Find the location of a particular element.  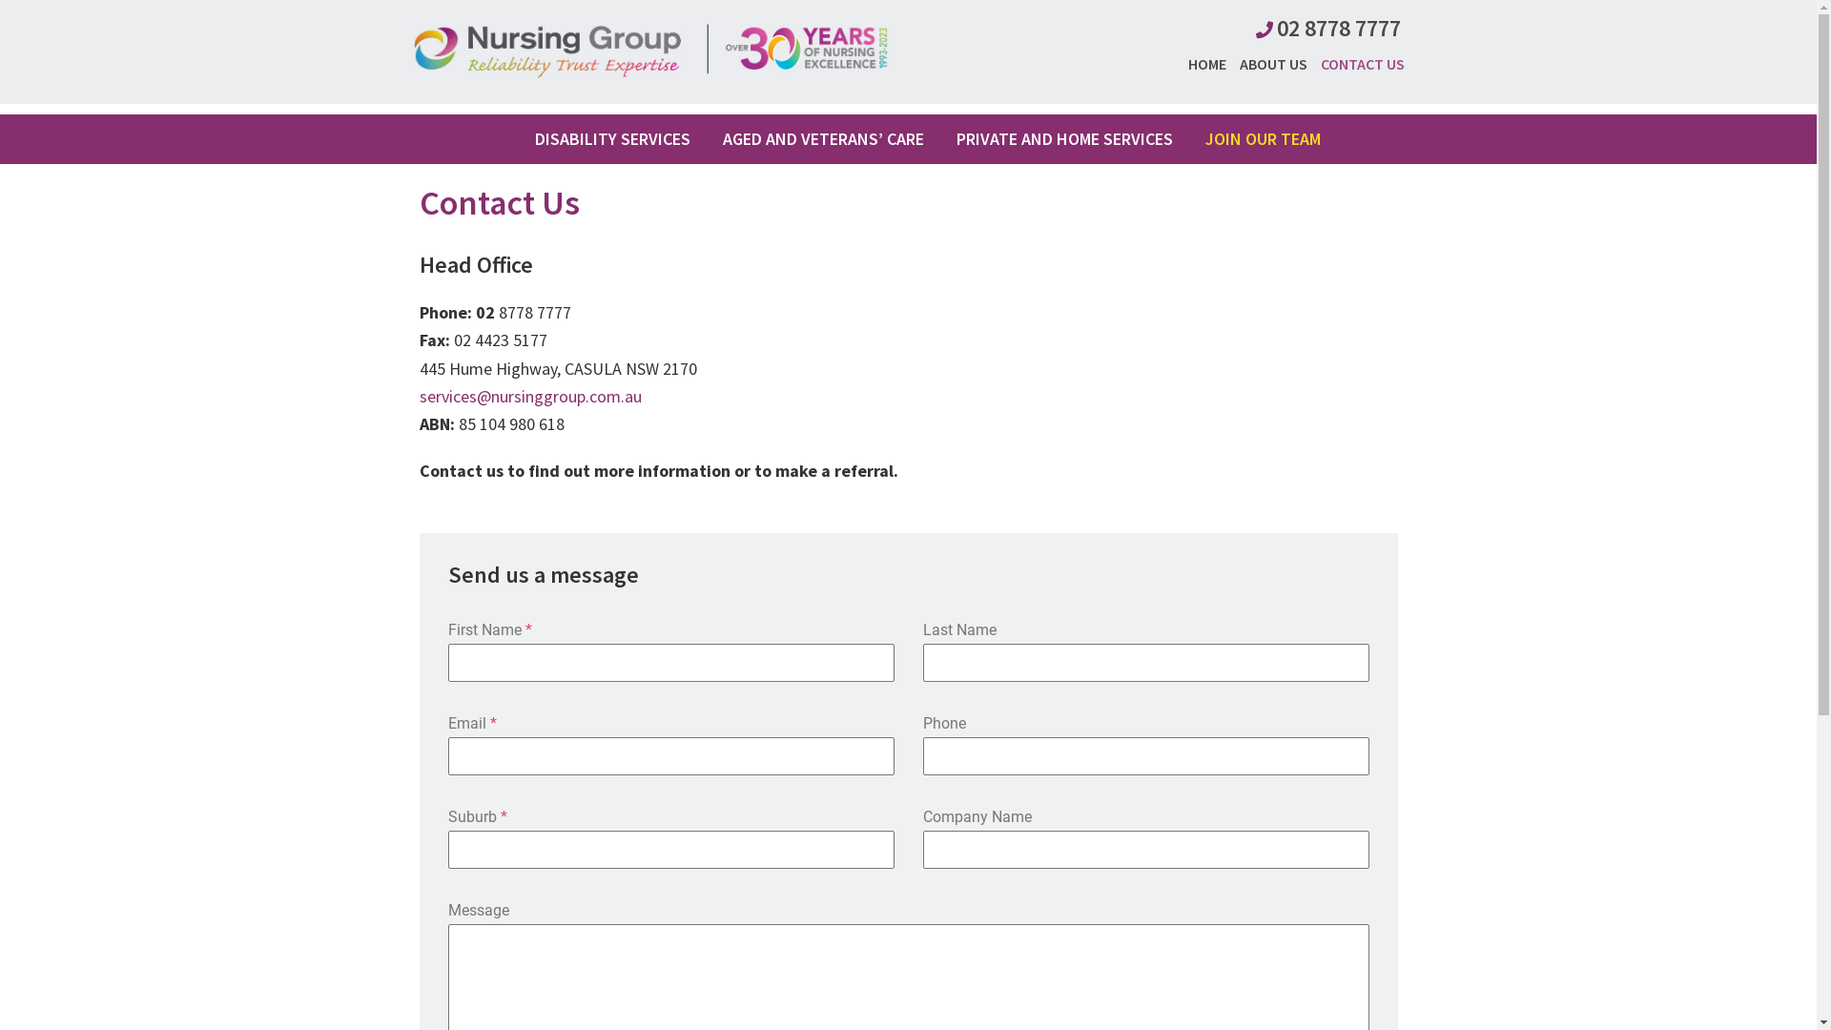

ABOUT US is located at coordinates (1268, 64).